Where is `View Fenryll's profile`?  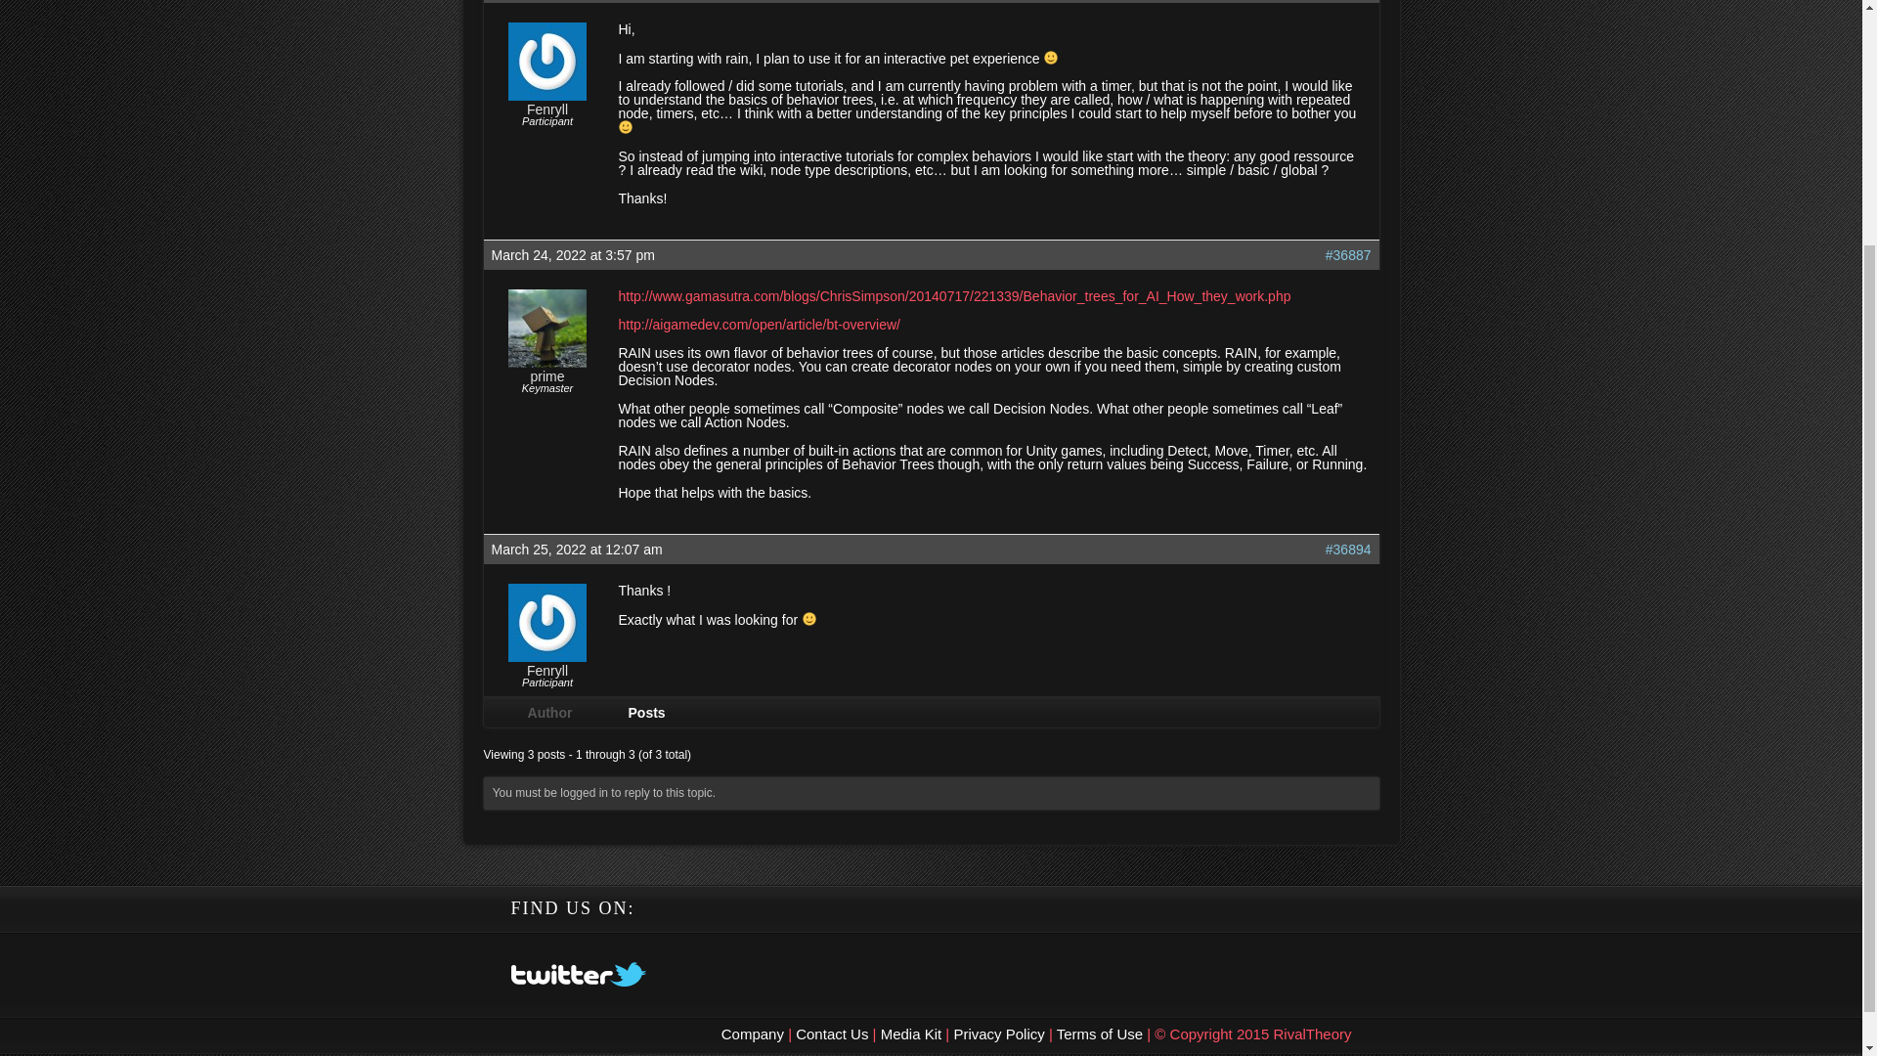 View Fenryll's profile is located at coordinates (547, 109).